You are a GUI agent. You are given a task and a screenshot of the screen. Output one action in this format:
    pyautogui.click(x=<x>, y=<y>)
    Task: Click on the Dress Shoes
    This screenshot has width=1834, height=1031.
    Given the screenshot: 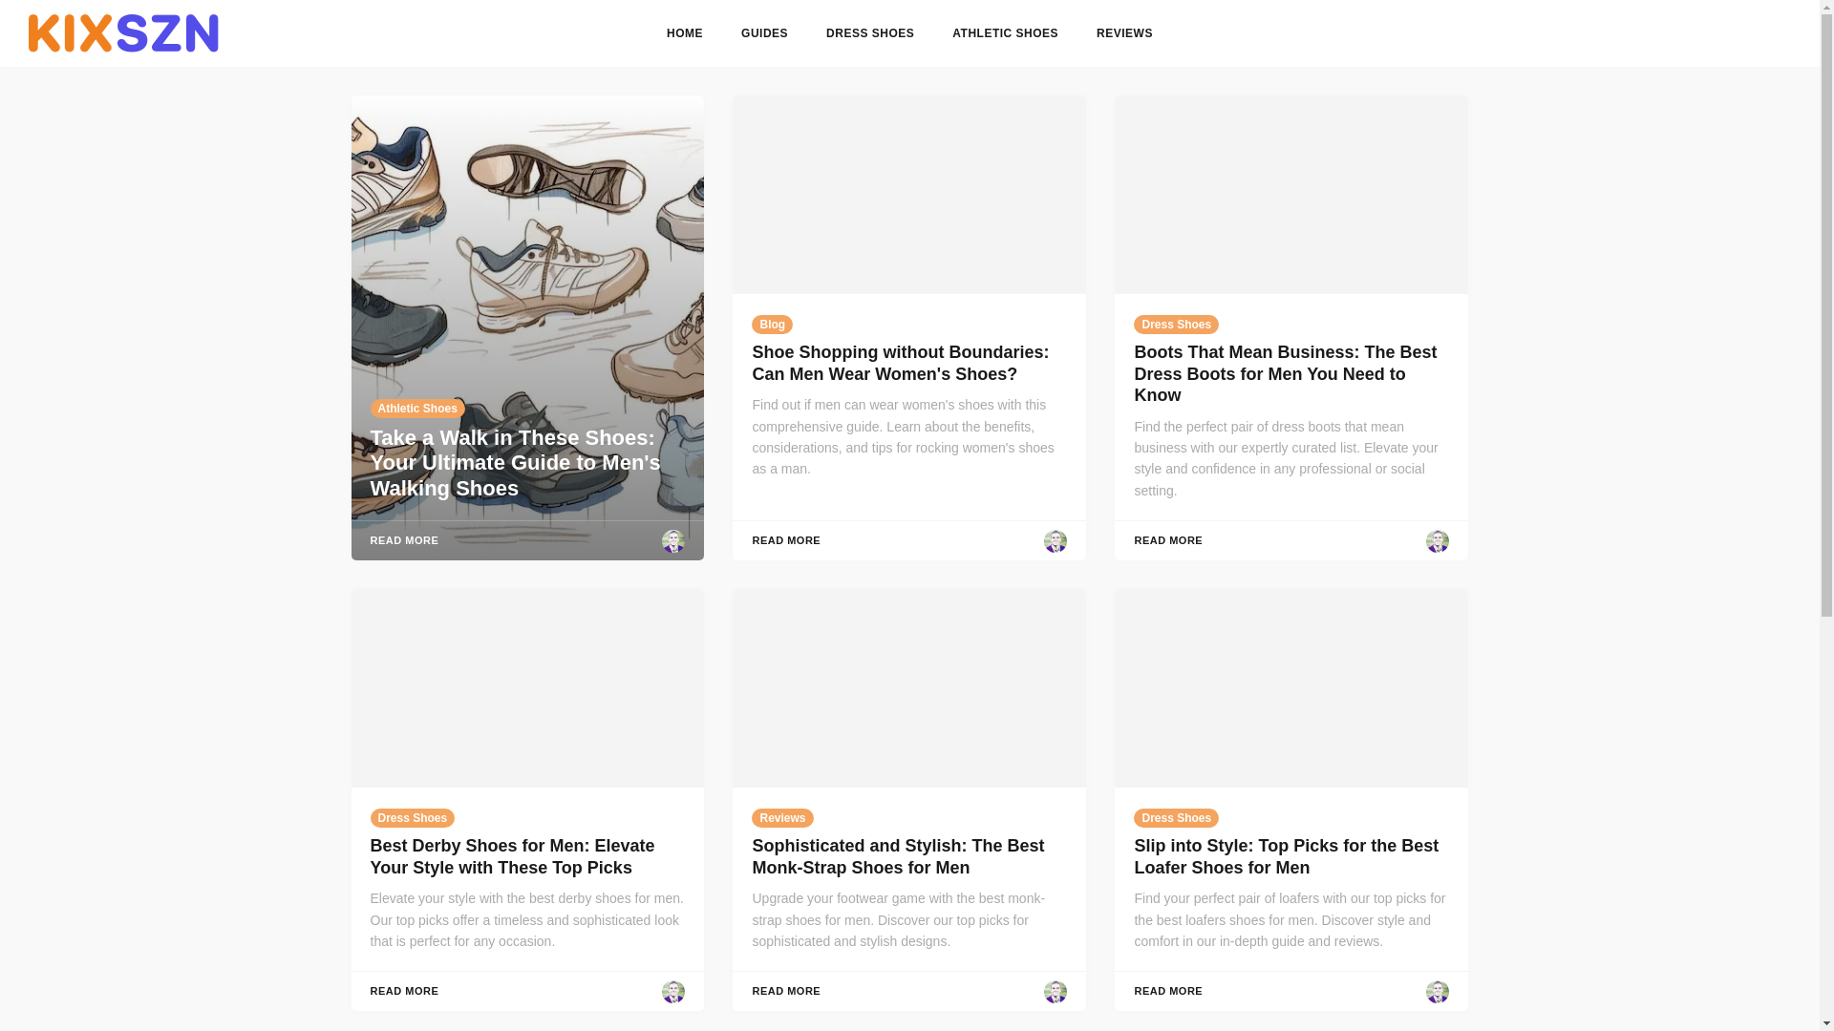 What is the action you would take?
    pyautogui.click(x=1176, y=817)
    